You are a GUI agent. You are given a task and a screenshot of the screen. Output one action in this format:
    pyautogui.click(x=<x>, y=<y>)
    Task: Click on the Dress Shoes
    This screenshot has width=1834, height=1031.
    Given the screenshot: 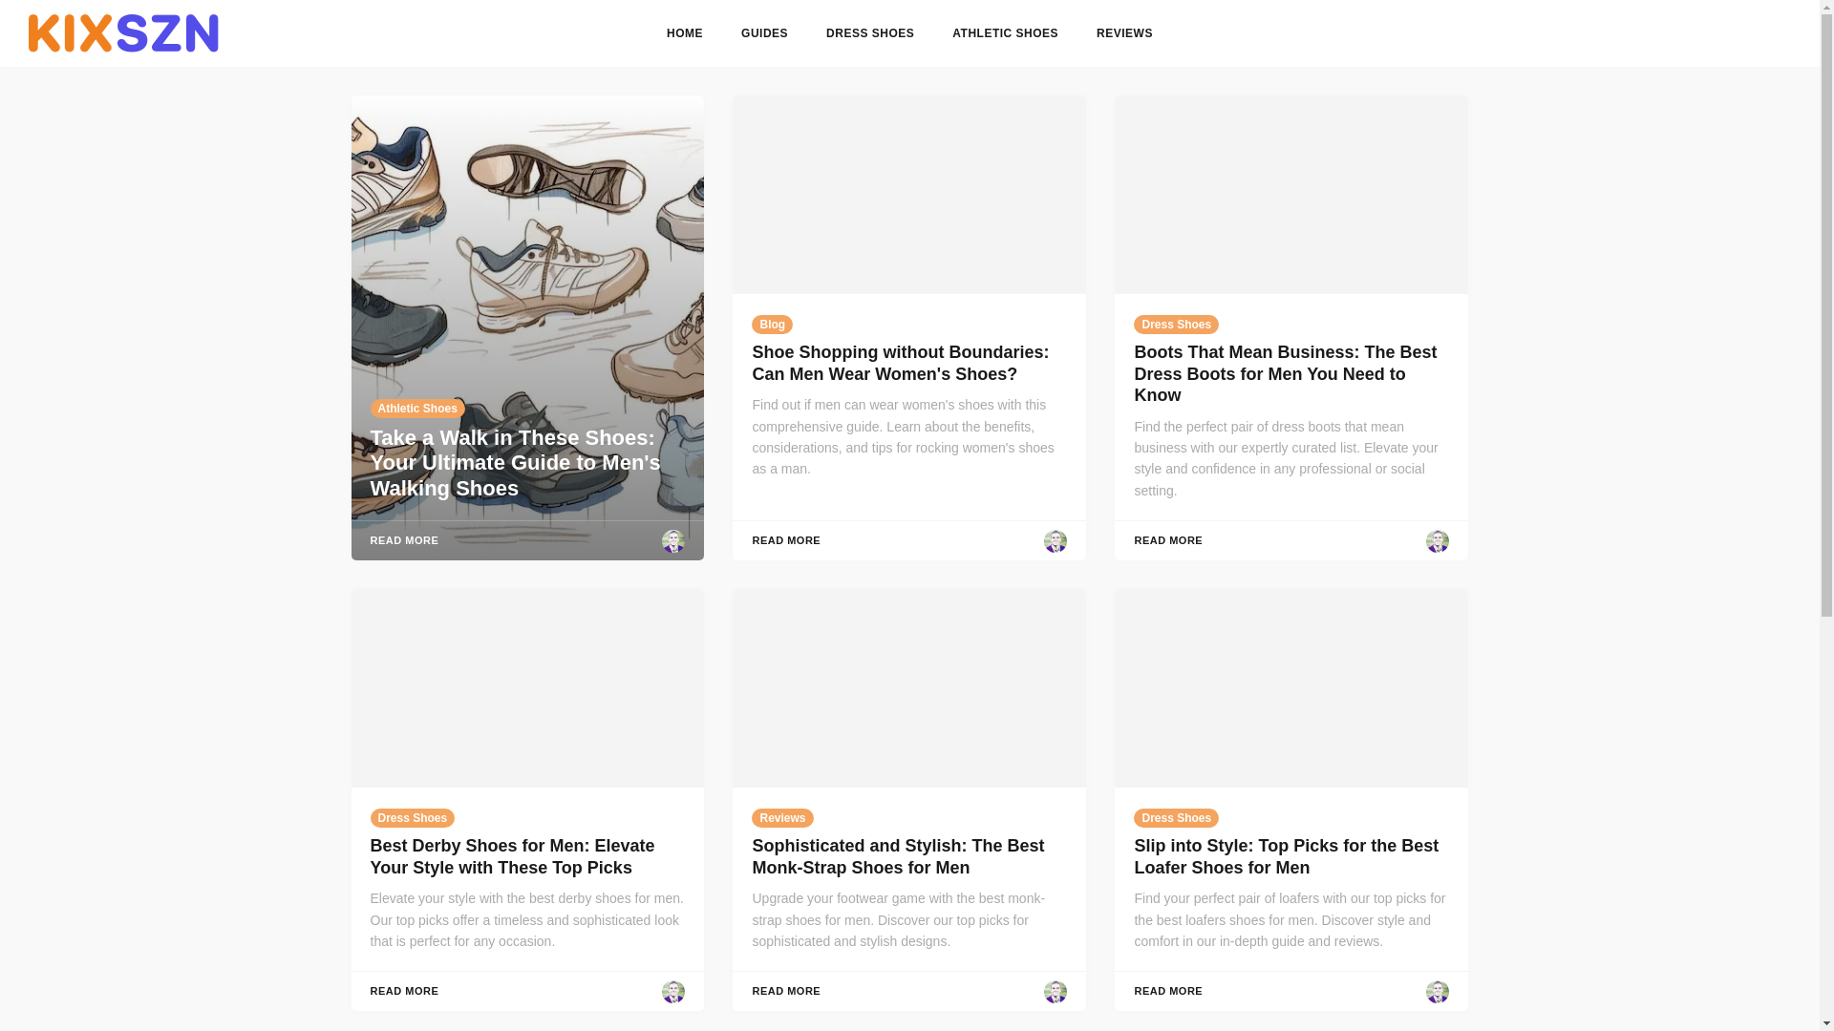 What is the action you would take?
    pyautogui.click(x=1176, y=817)
    